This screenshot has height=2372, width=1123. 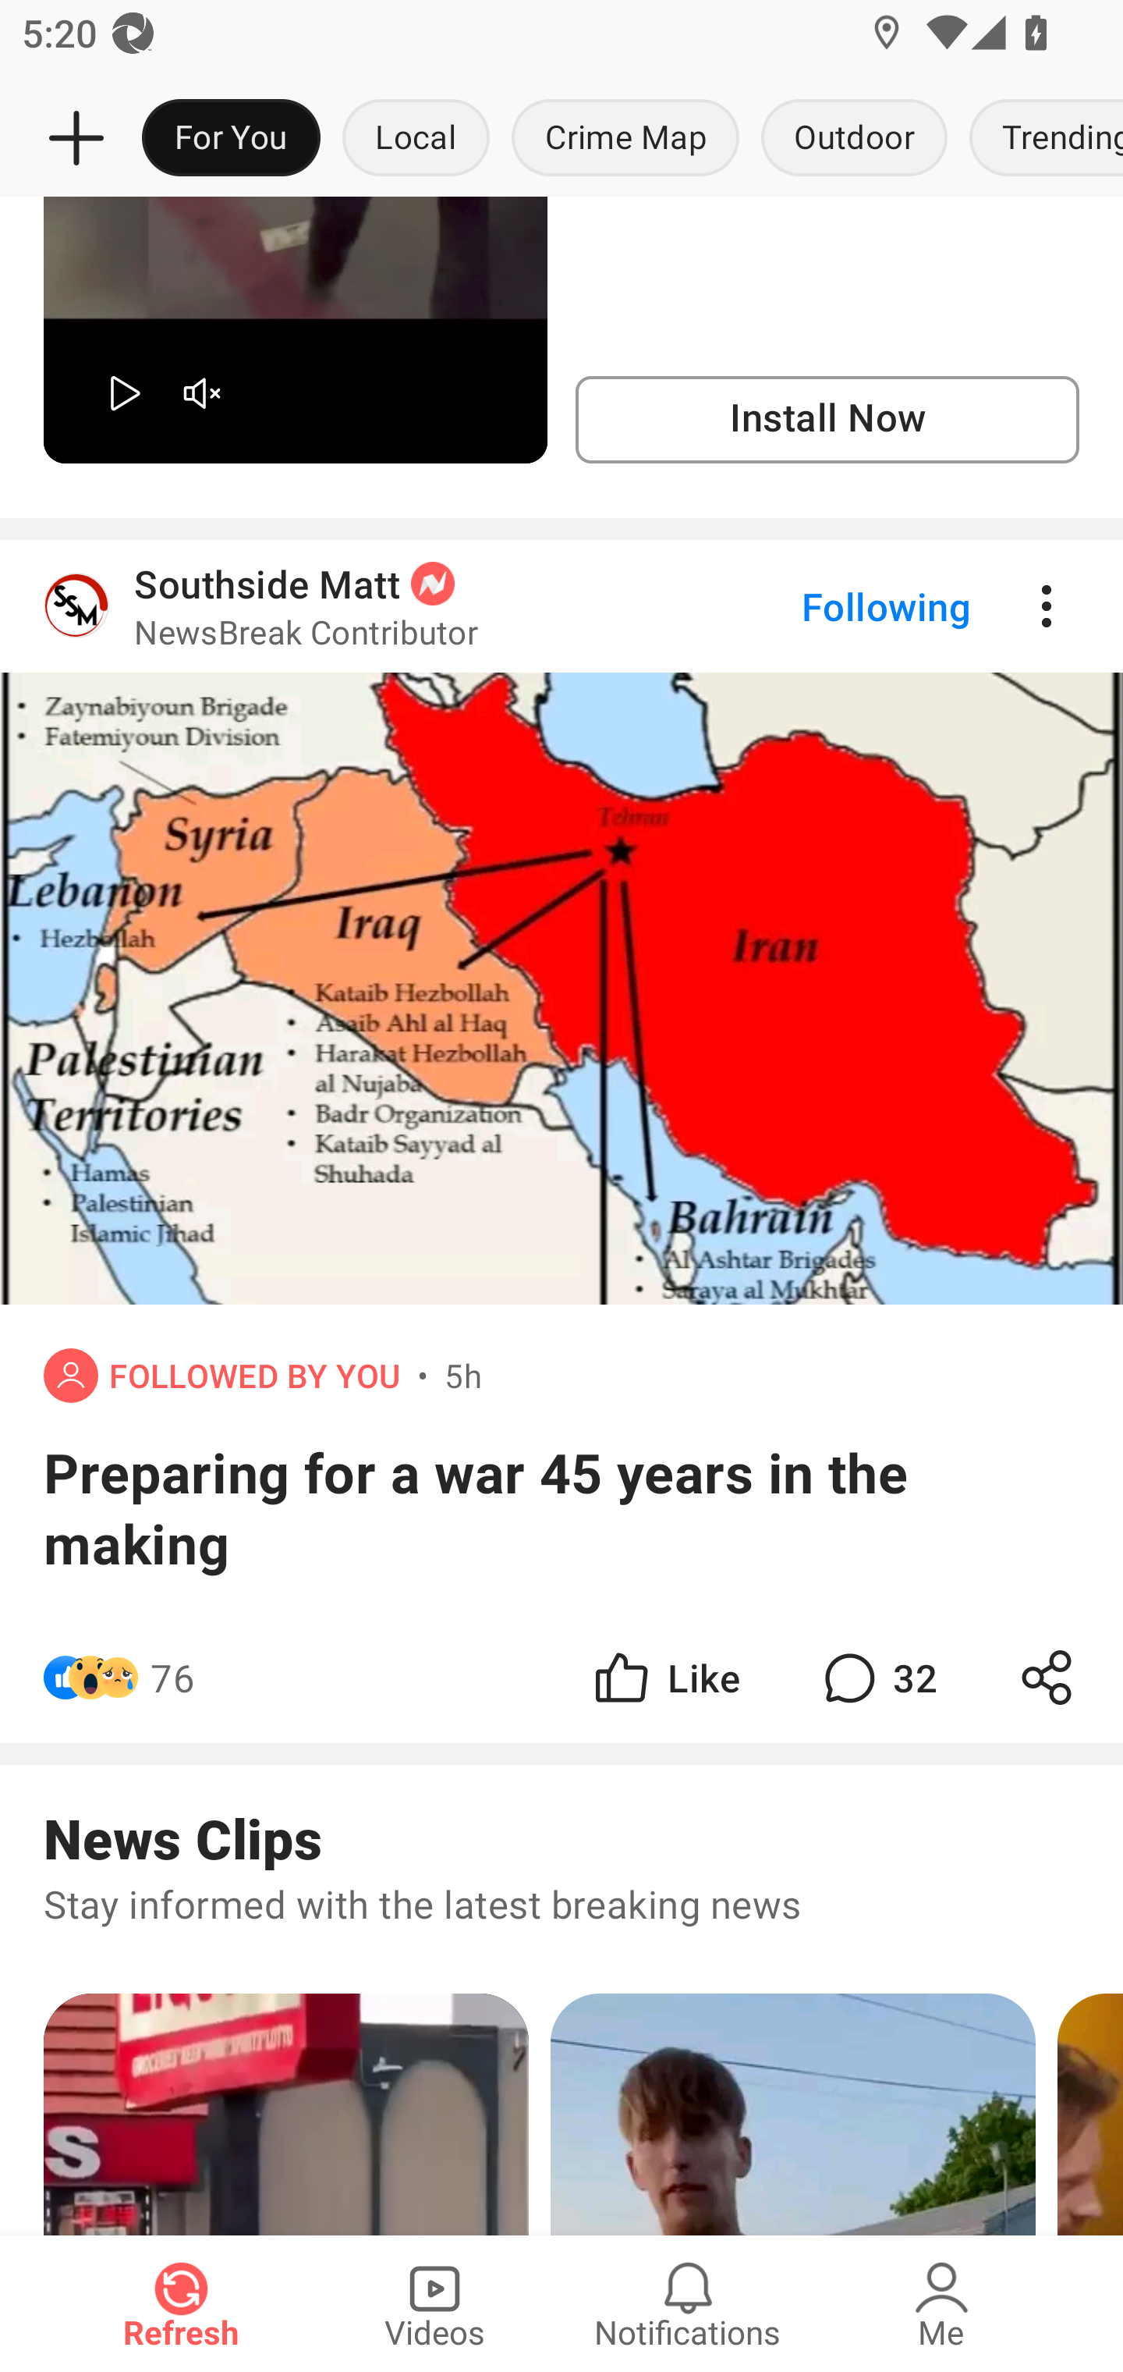 What do you see at coordinates (231, 139) in the screenshot?
I see `For You` at bounding box center [231, 139].